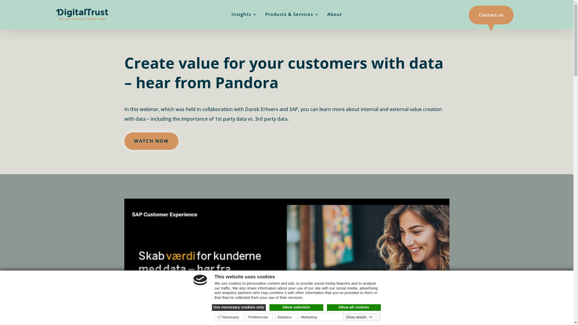 This screenshot has width=578, height=325. I want to click on WATCH NOW, so click(151, 141).